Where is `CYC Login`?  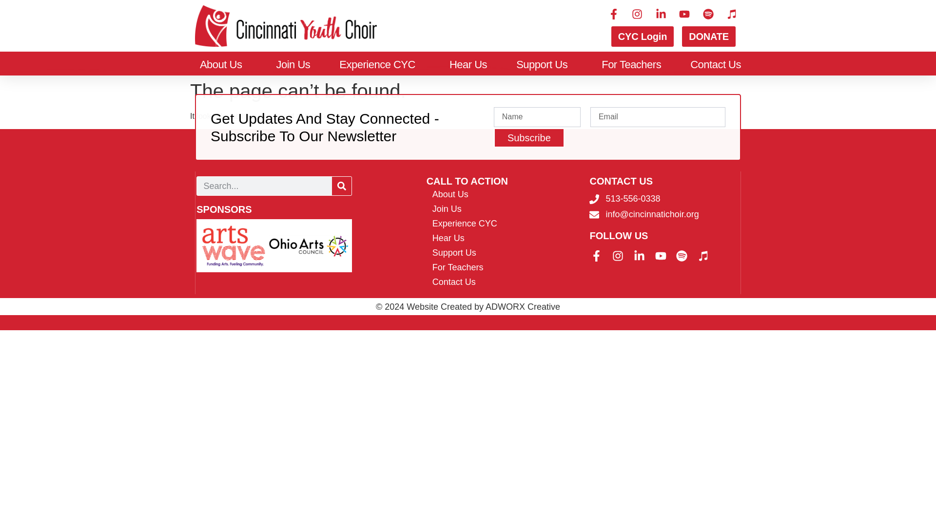 CYC Login is located at coordinates (643, 37).